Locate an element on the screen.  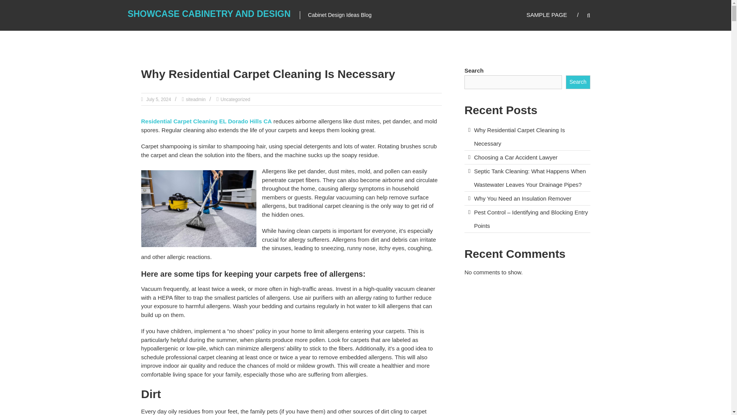
SHOWCASE CABINETRY AND DESIGN is located at coordinates (209, 13).